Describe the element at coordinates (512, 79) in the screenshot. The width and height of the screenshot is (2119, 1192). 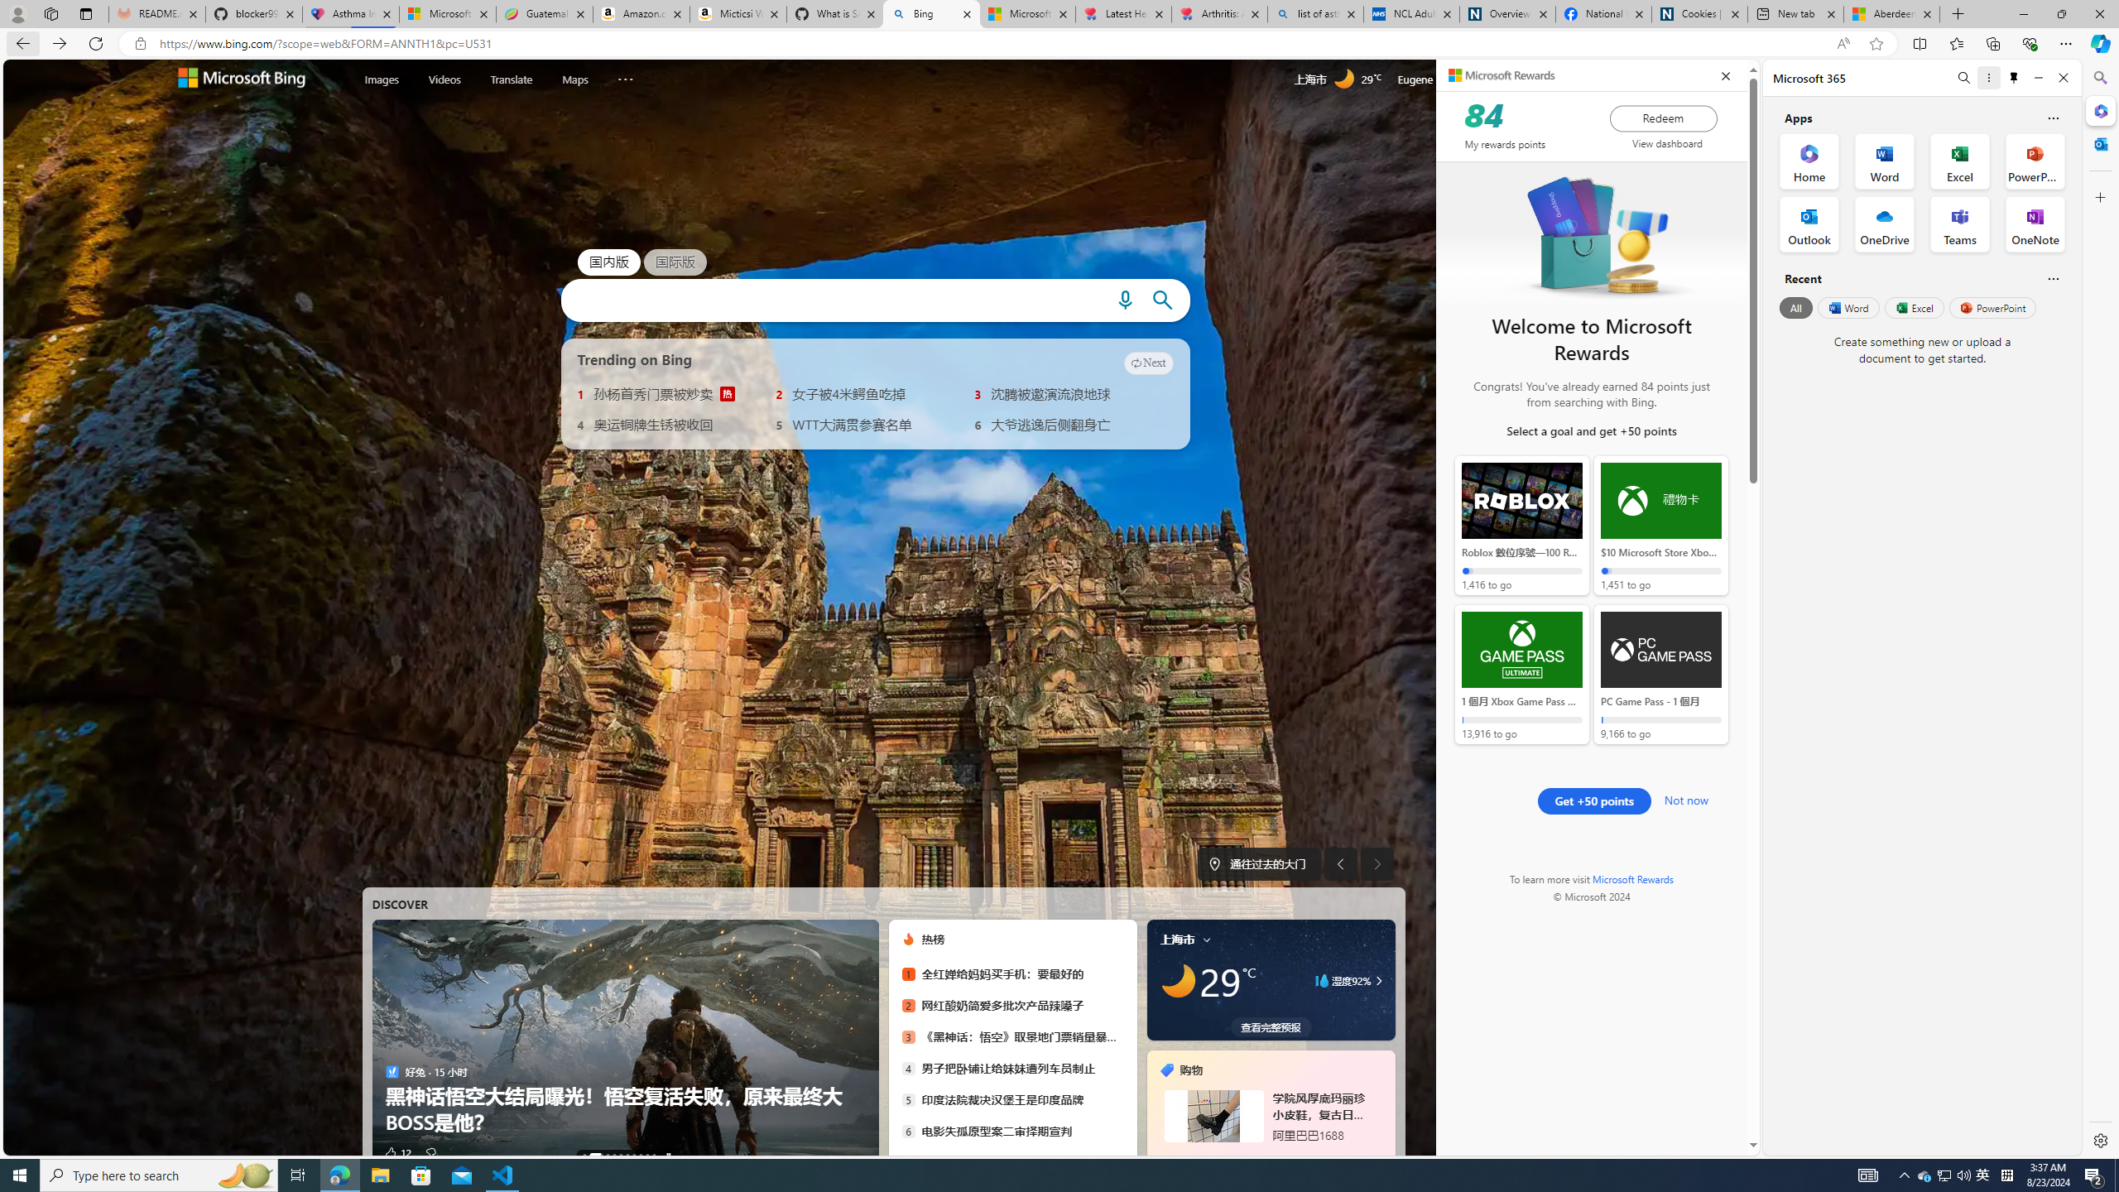
I see `Translate` at that location.